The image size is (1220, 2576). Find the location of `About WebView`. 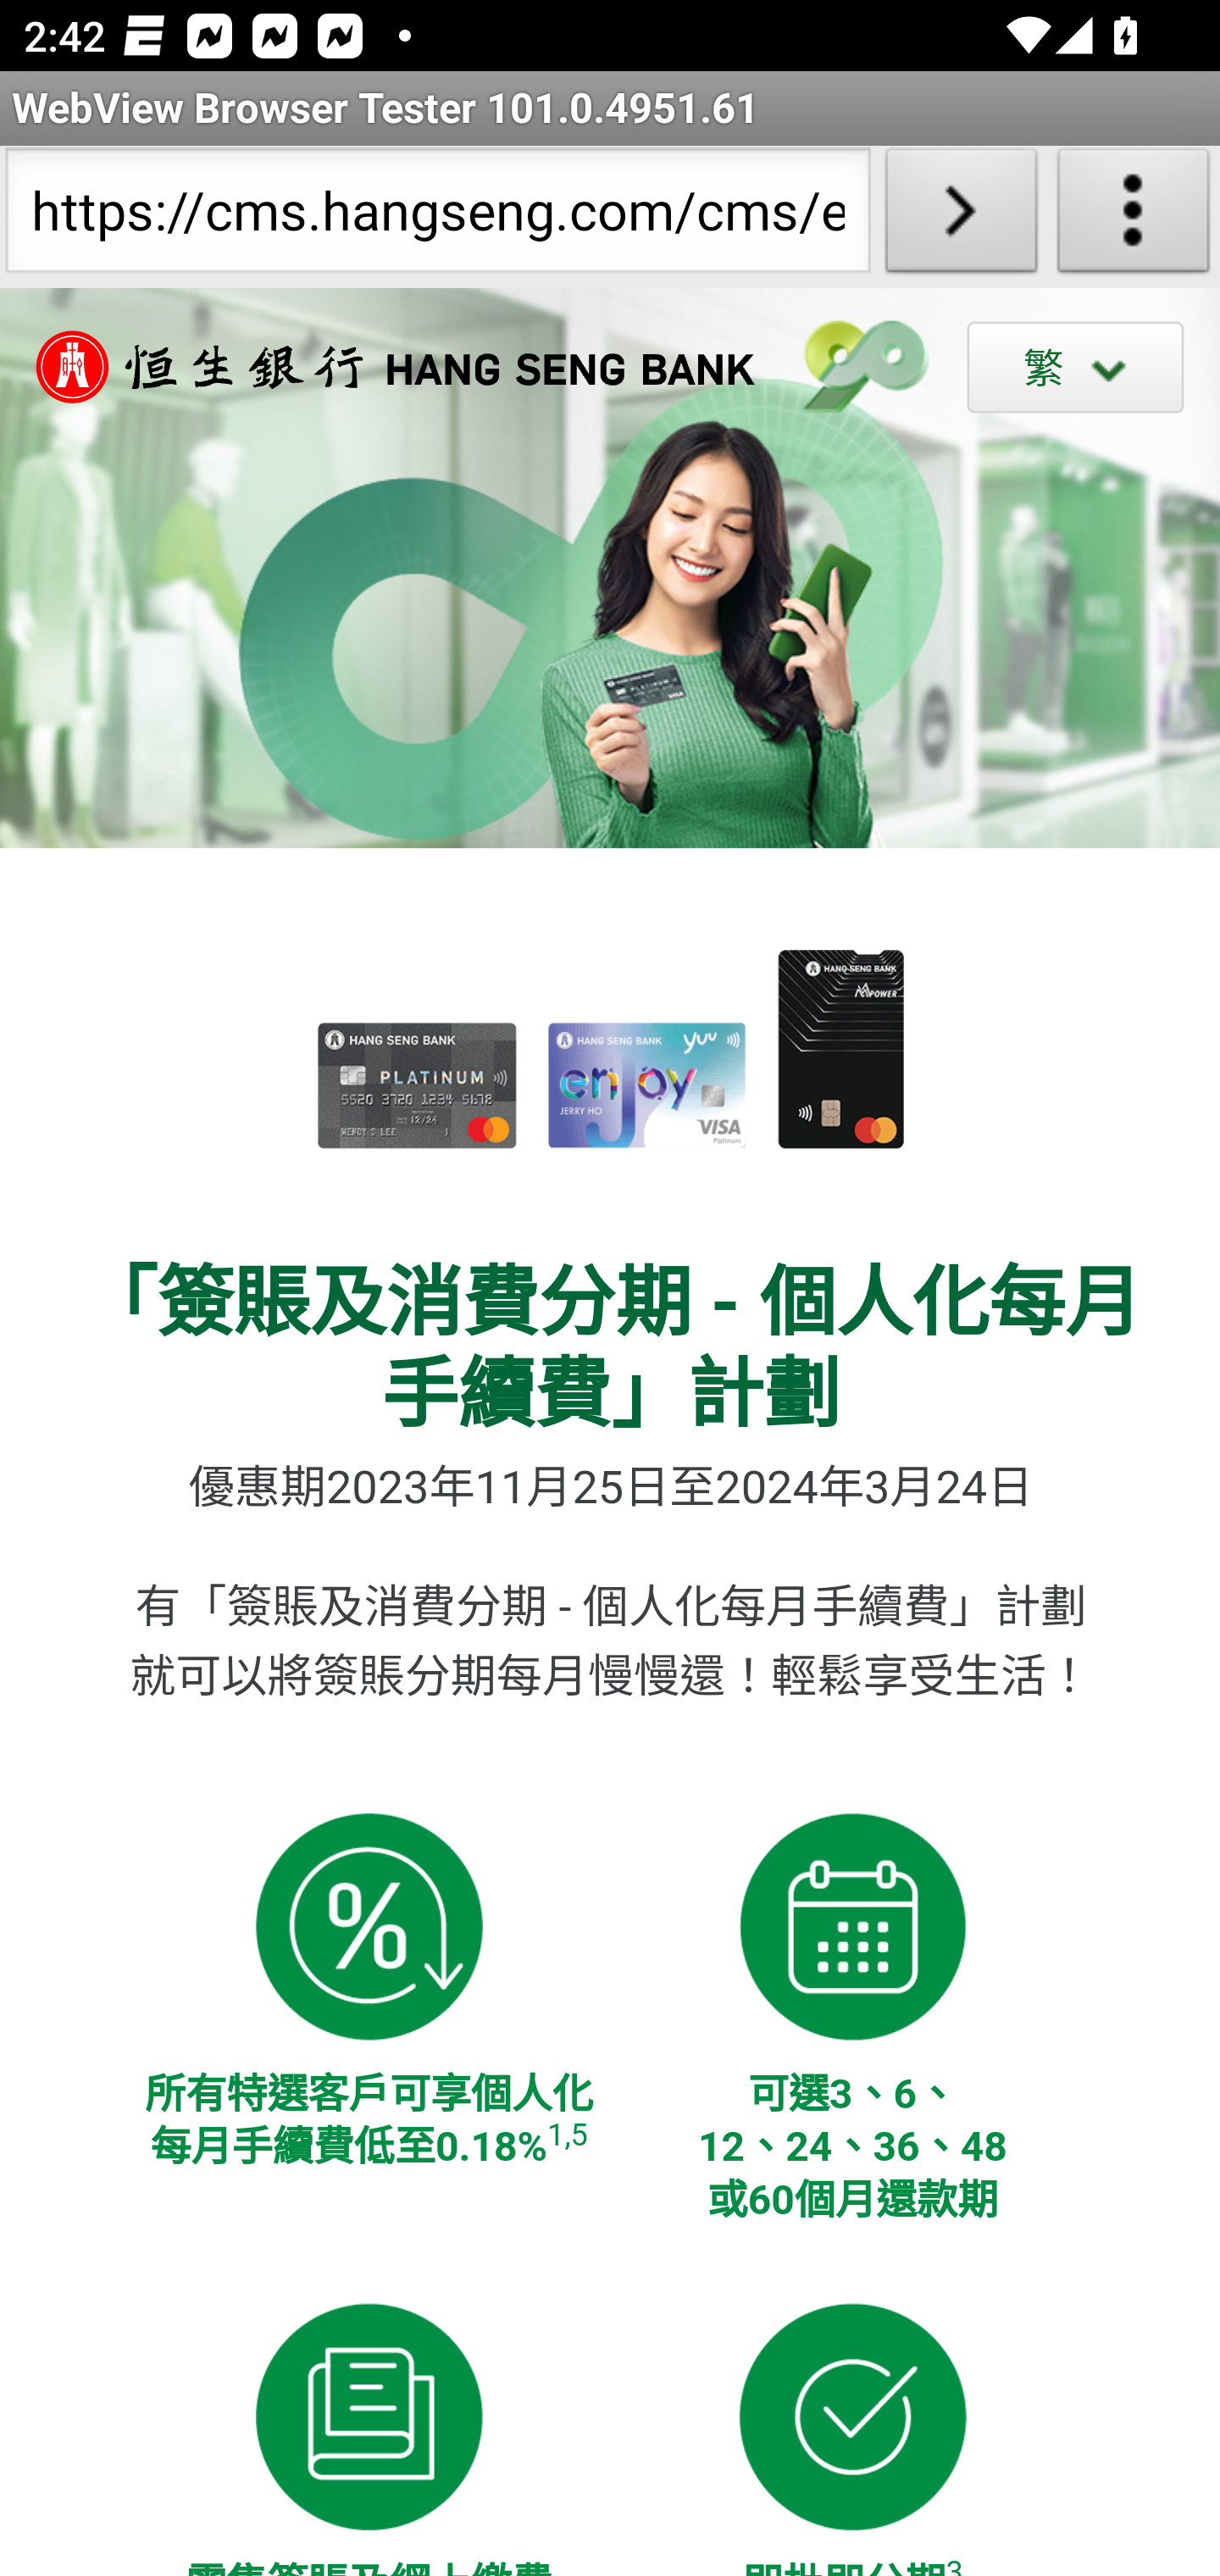

About WebView is located at coordinates (1134, 217).